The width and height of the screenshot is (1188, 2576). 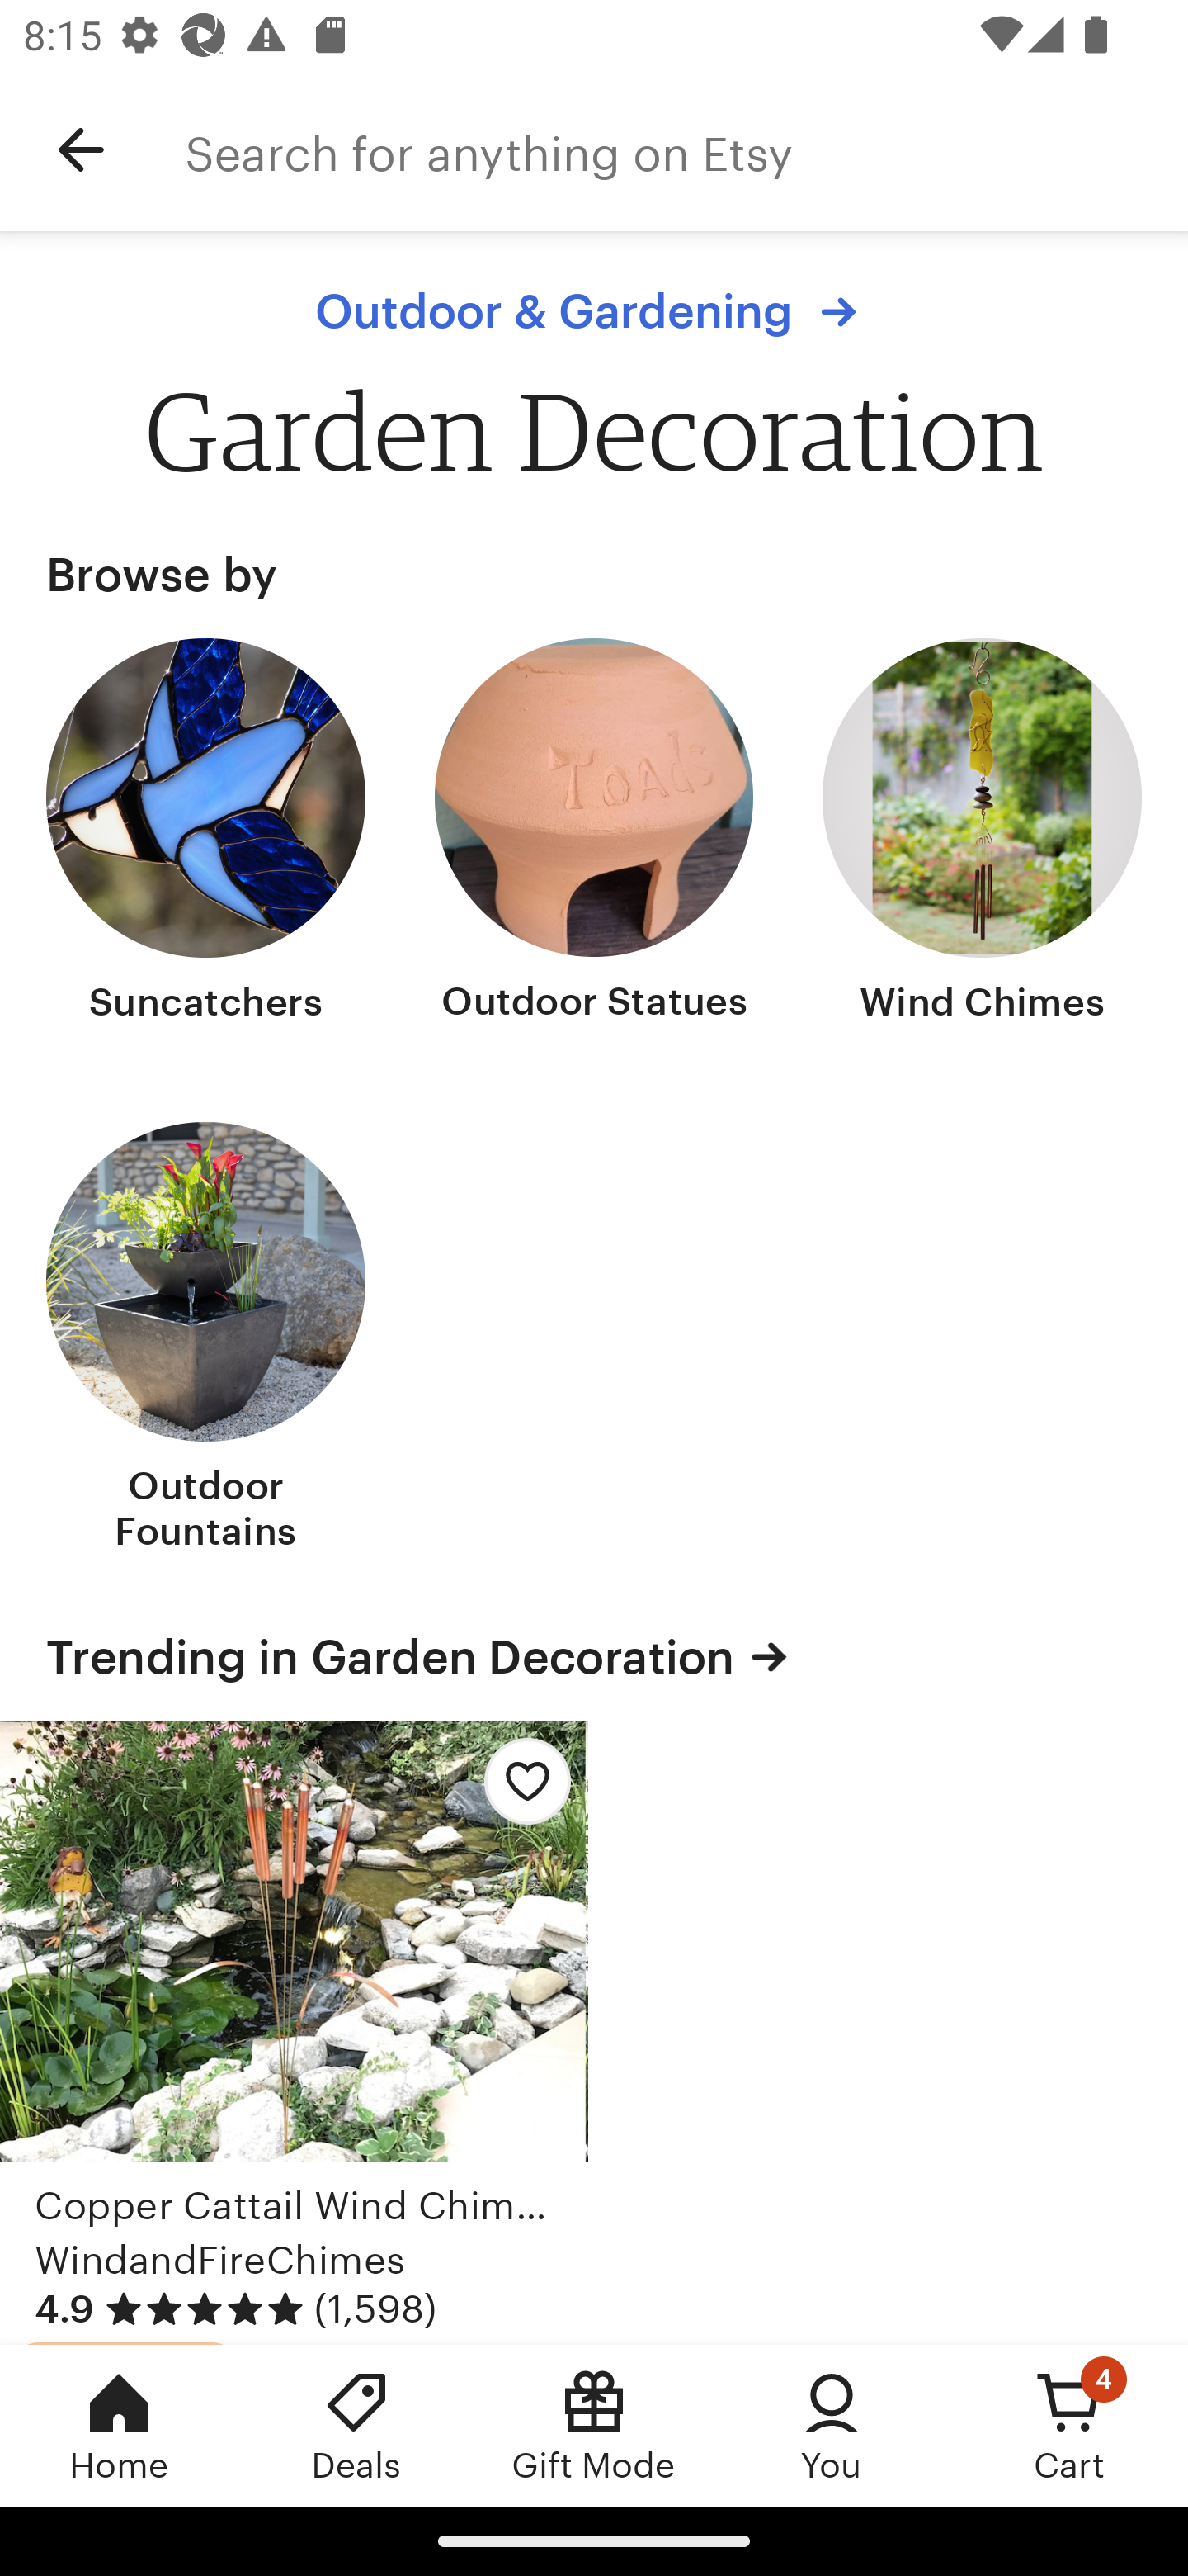 I want to click on Outdoor Fountains, so click(x=206, y=1341).